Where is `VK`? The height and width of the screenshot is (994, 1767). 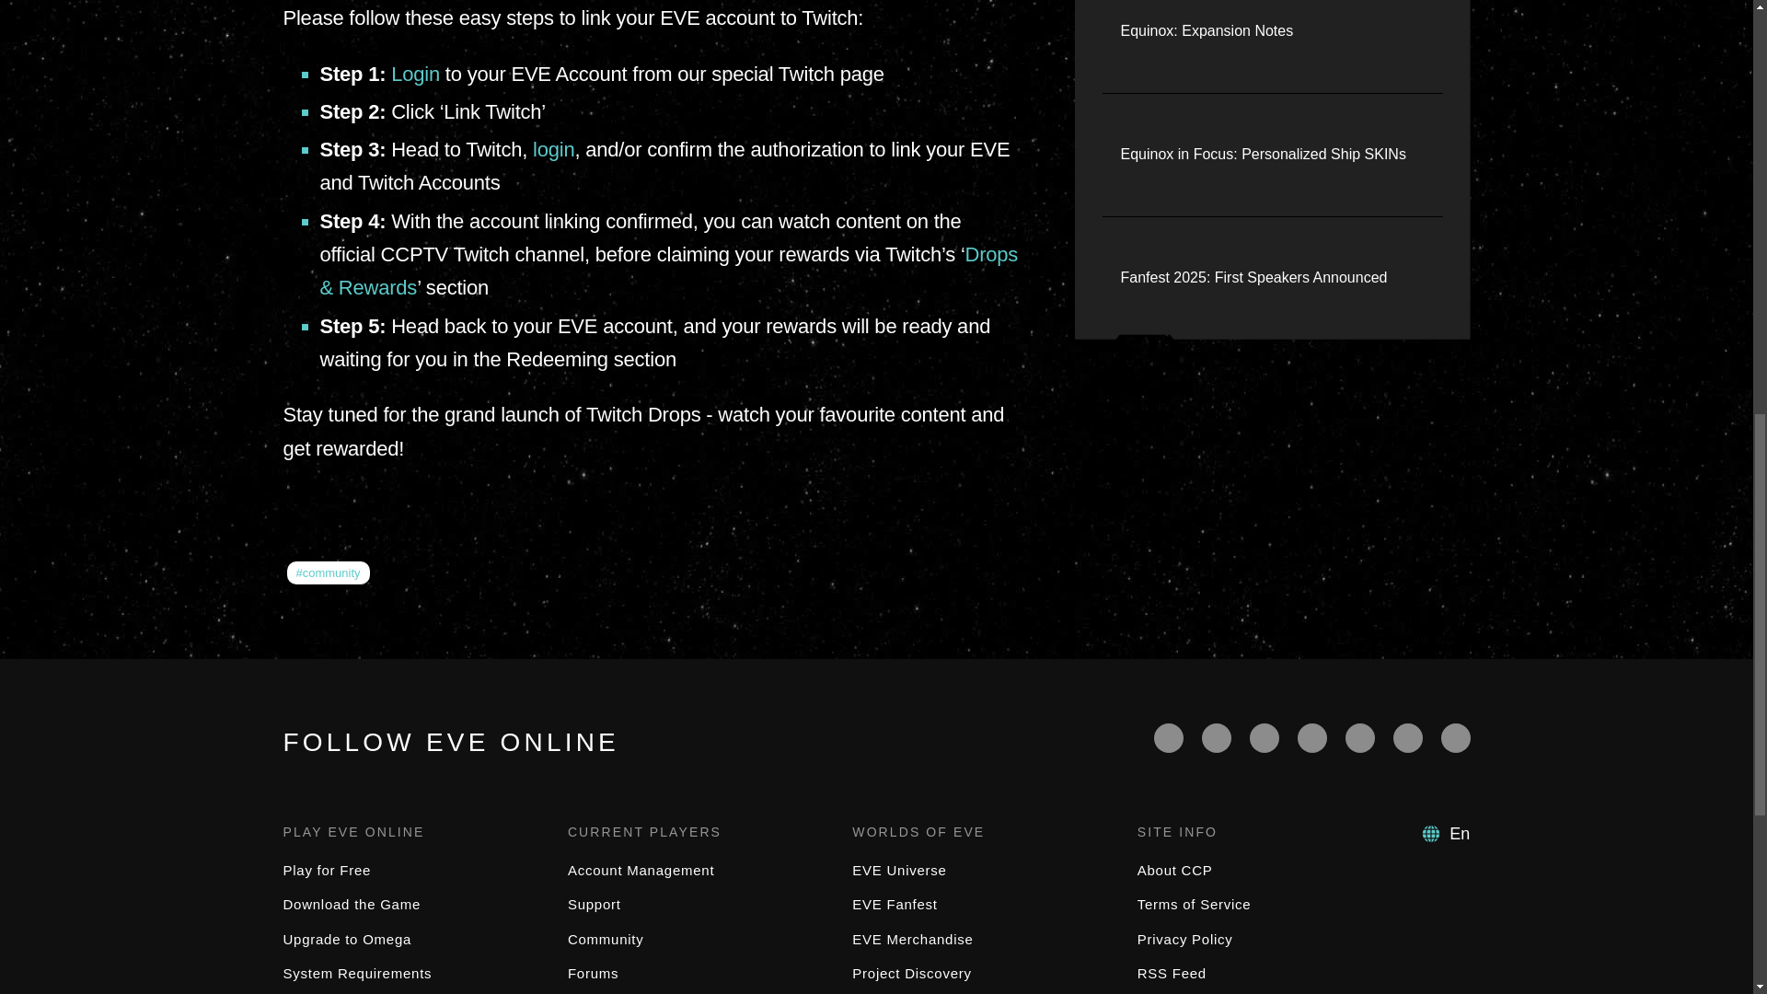 VK is located at coordinates (1456, 738).